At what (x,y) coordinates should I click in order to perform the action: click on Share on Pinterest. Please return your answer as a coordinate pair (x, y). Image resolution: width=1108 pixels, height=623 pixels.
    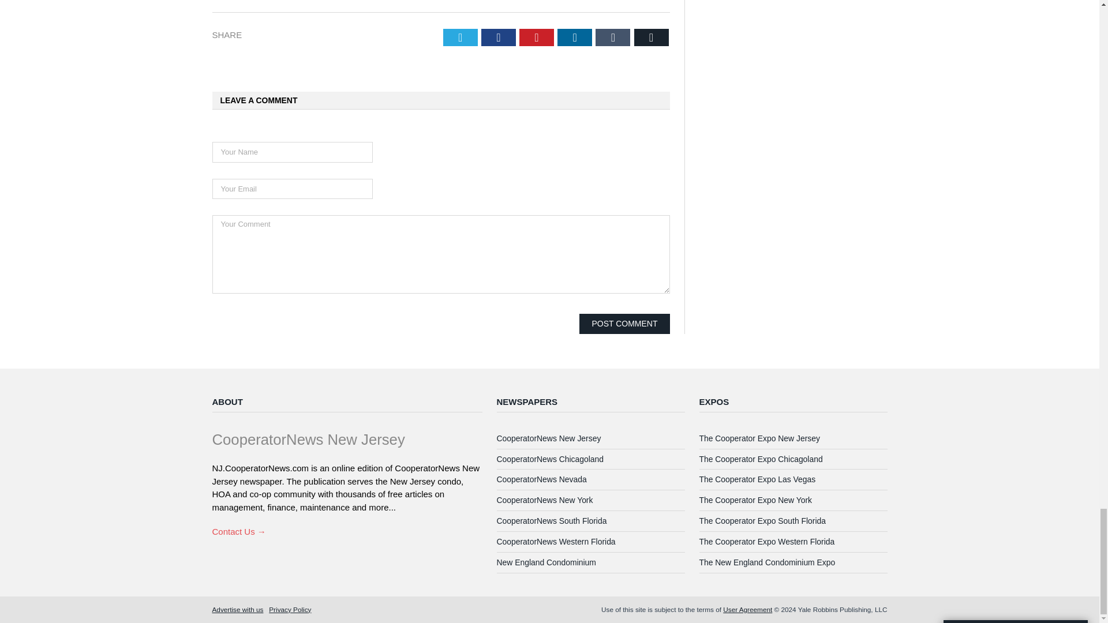
    Looking at the image, I should click on (537, 37).